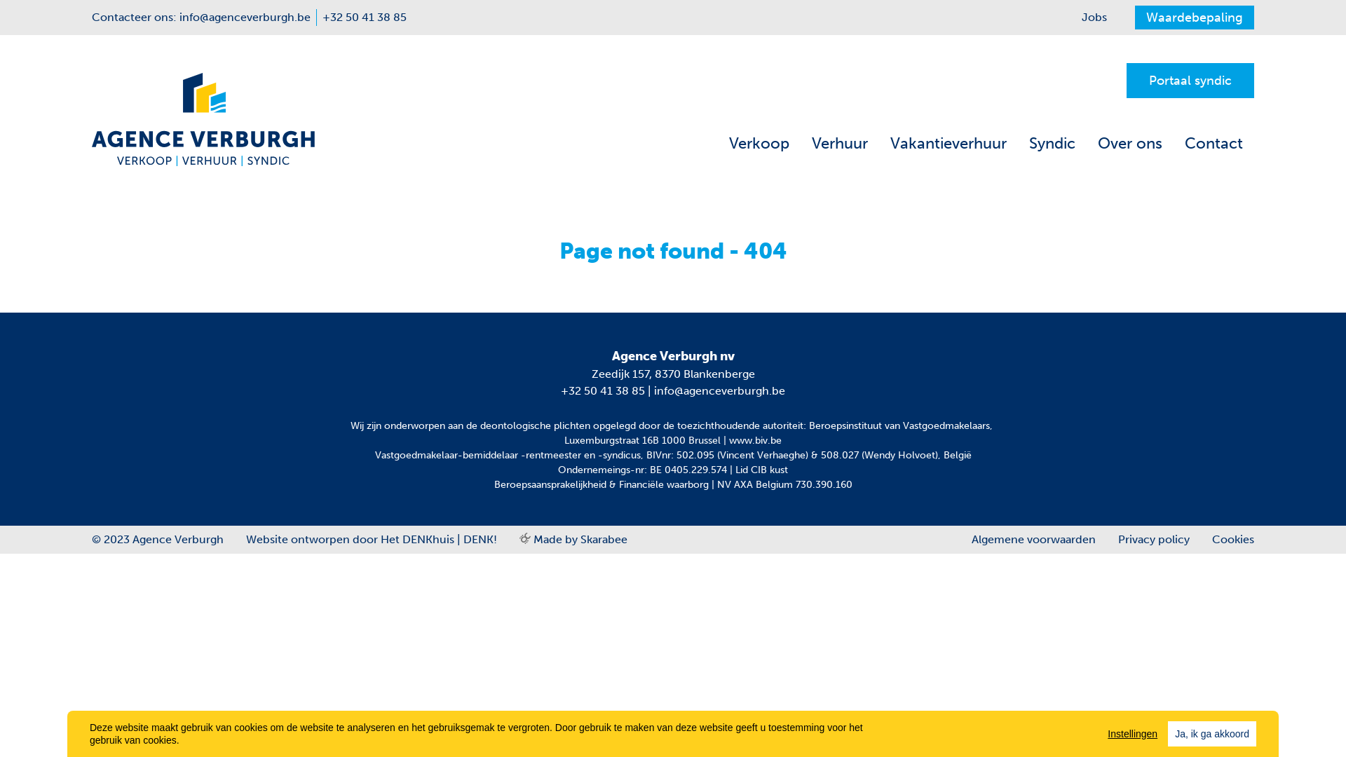 The height and width of the screenshot is (757, 1346). I want to click on Syndic, so click(1052, 143).